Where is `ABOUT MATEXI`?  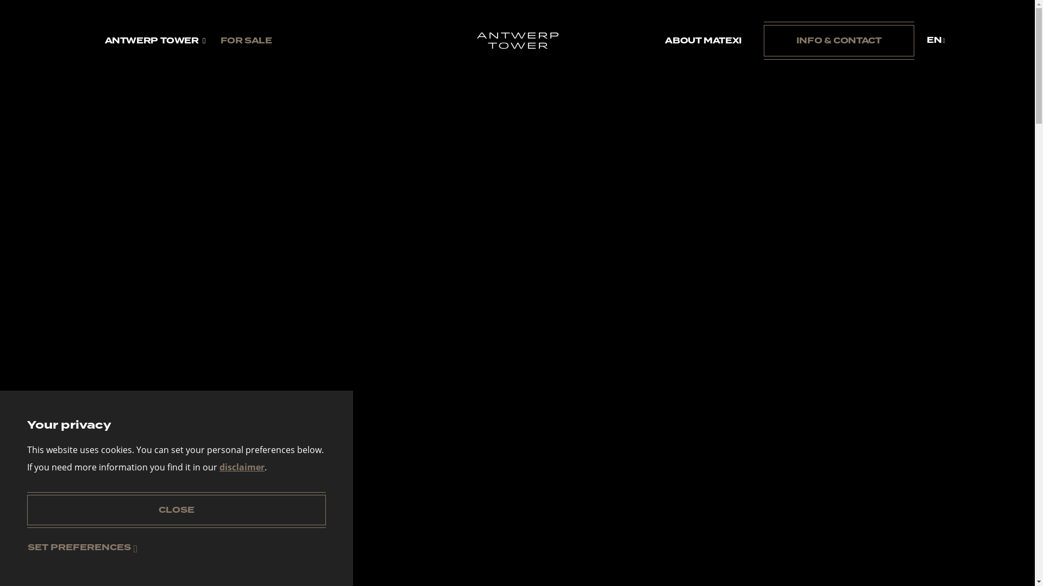
ABOUT MATEXI is located at coordinates (703, 41).